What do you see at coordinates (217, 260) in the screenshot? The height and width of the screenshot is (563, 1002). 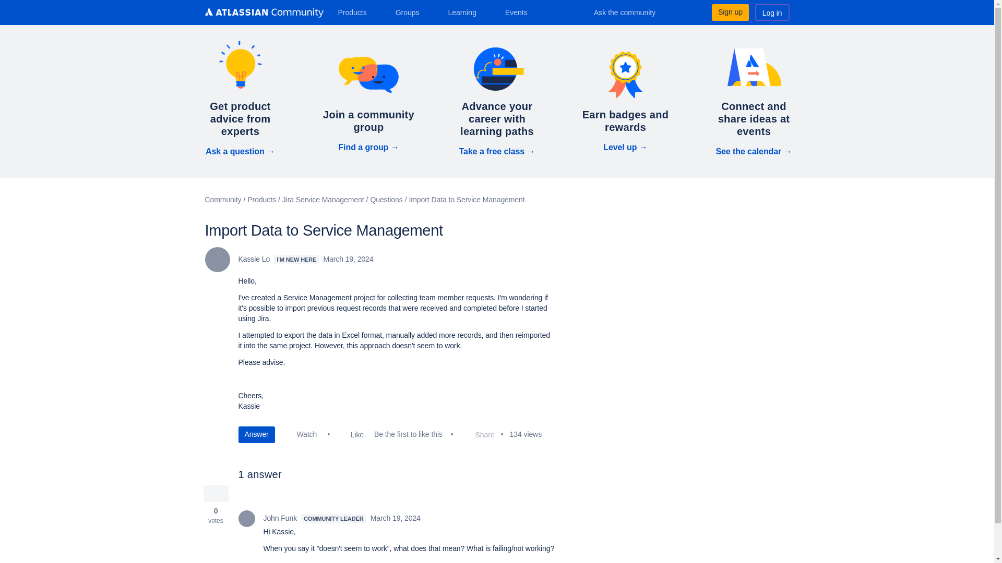 I see `Kassie Lo` at bounding box center [217, 260].